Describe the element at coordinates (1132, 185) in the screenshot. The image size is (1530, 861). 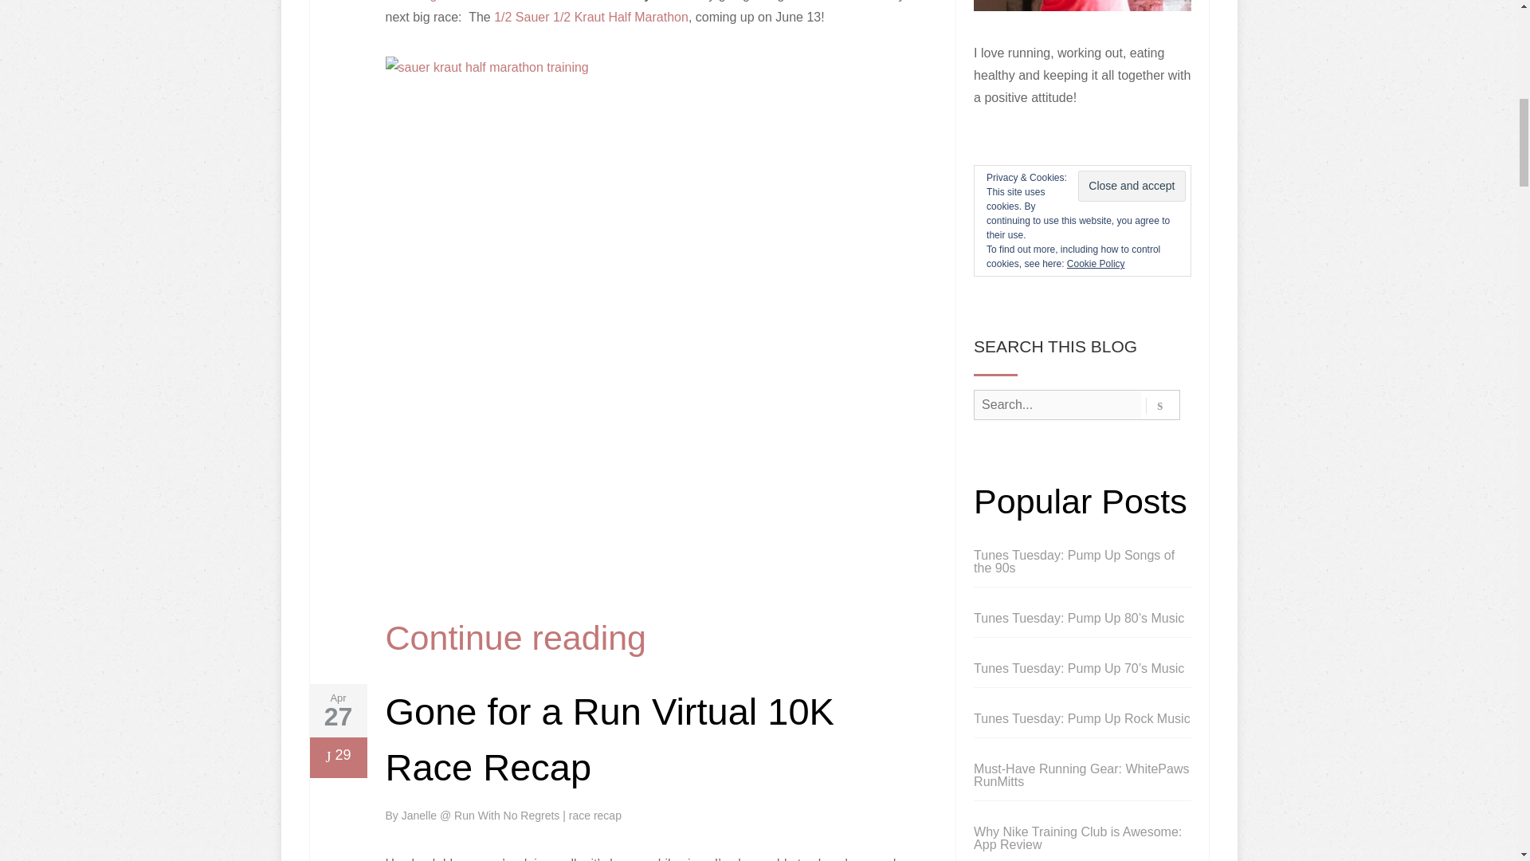
I see `Close and accept` at that location.